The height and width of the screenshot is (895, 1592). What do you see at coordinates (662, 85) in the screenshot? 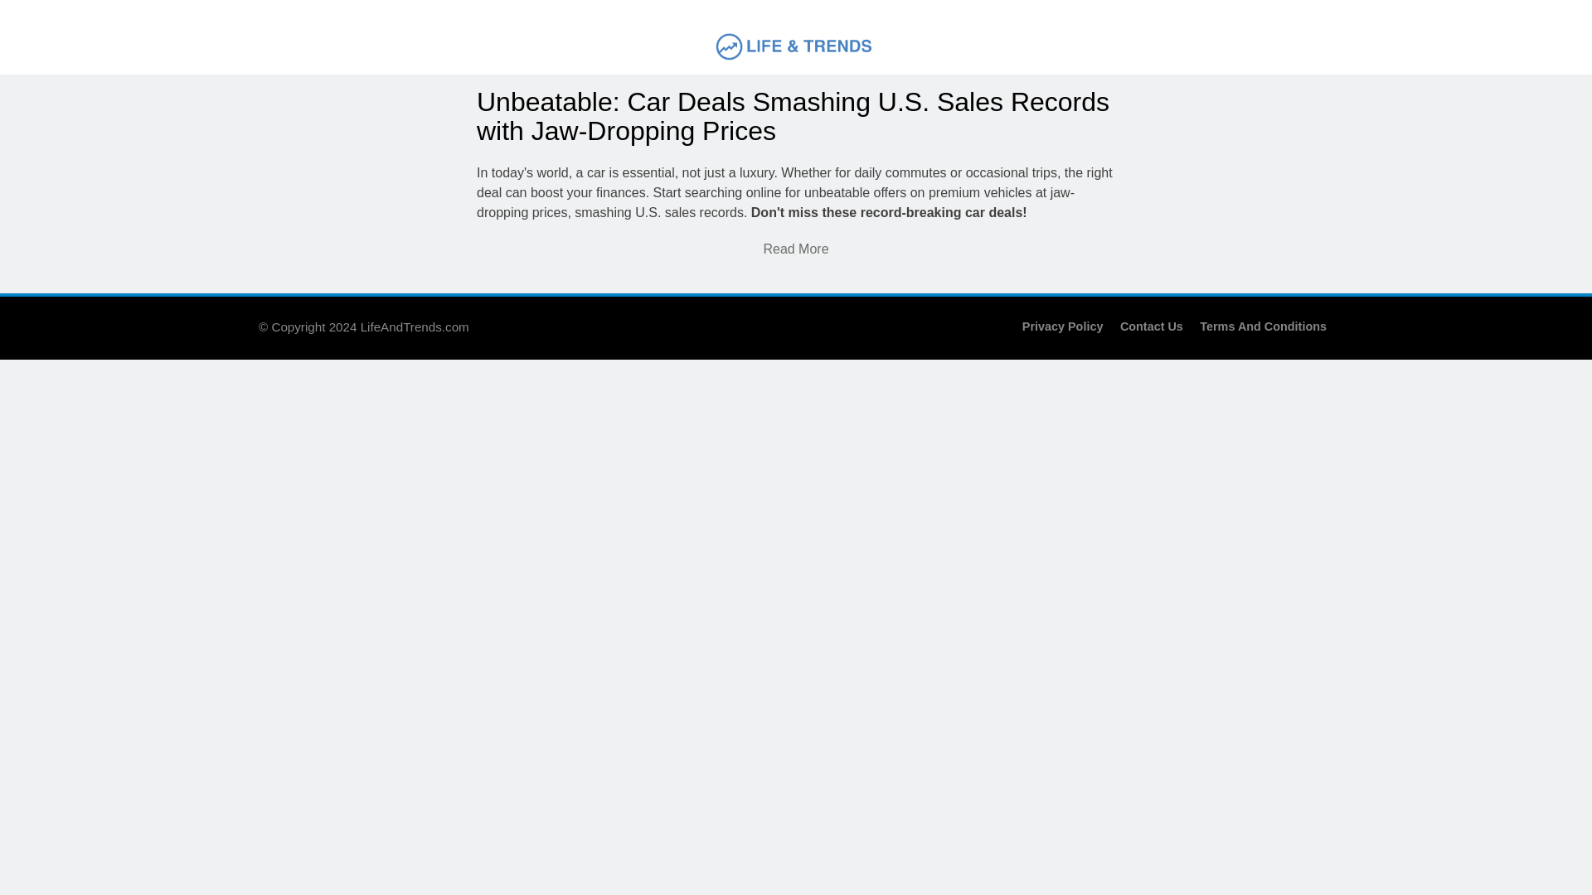
I see `Life And Trends` at bounding box center [662, 85].